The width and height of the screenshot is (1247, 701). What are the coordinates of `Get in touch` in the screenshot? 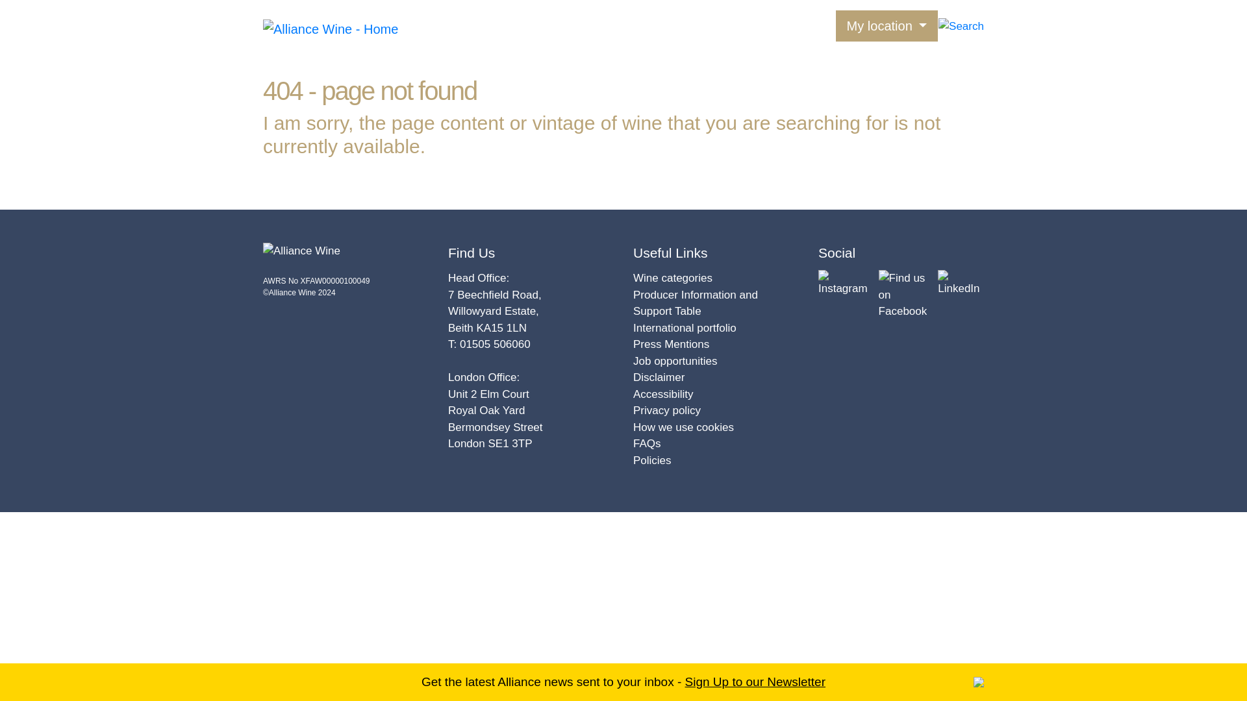 It's located at (801, 25).